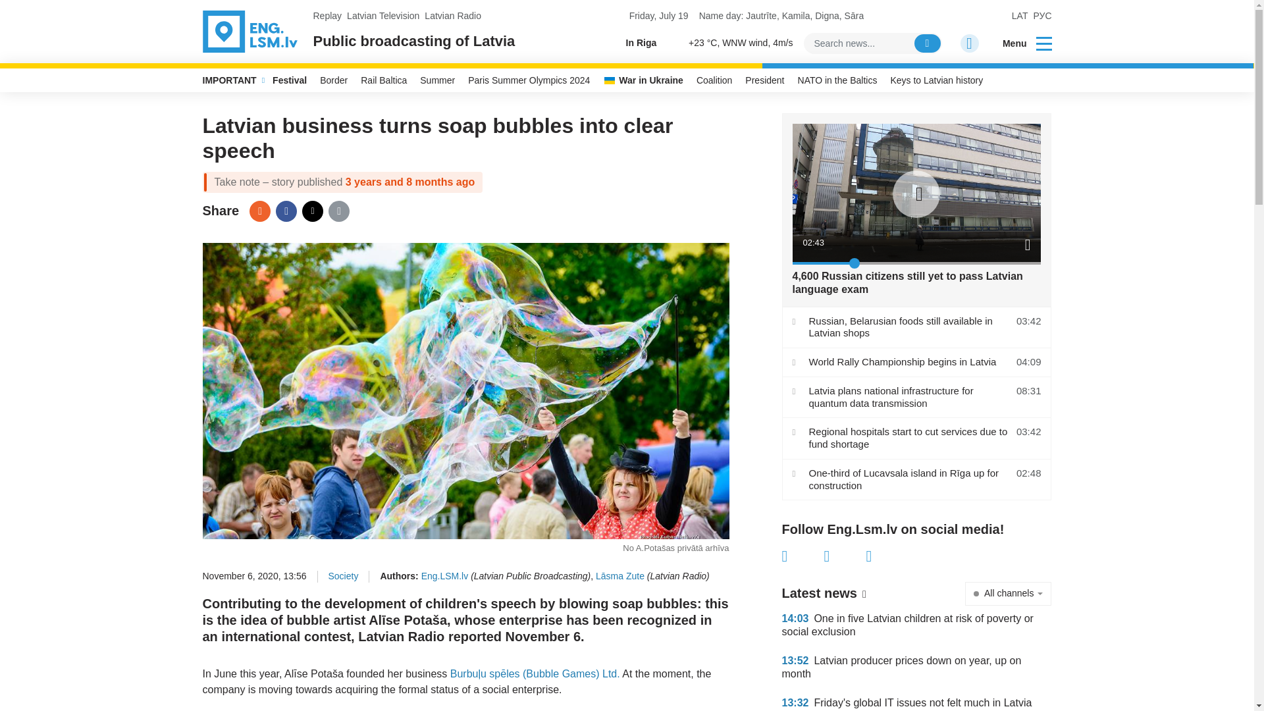 Image resolution: width=1264 pixels, height=711 pixels. What do you see at coordinates (643, 80) in the screenshot?
I see `War in Ukraine` at bounding box center [643, 80].